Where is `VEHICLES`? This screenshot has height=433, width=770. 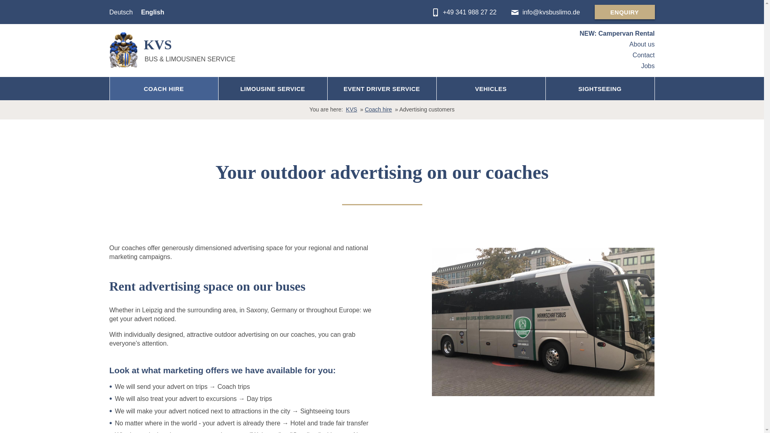 VEHICLES is located at coordinates (491, 89).